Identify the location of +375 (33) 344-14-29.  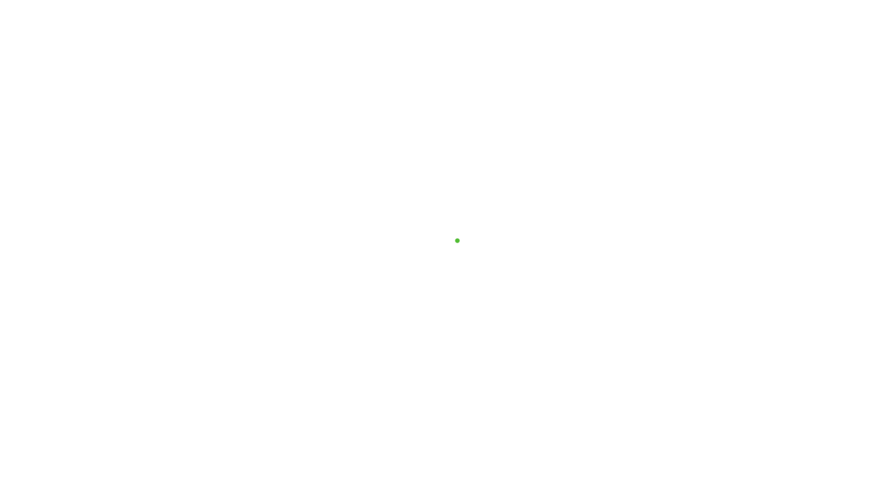
(405, 27).